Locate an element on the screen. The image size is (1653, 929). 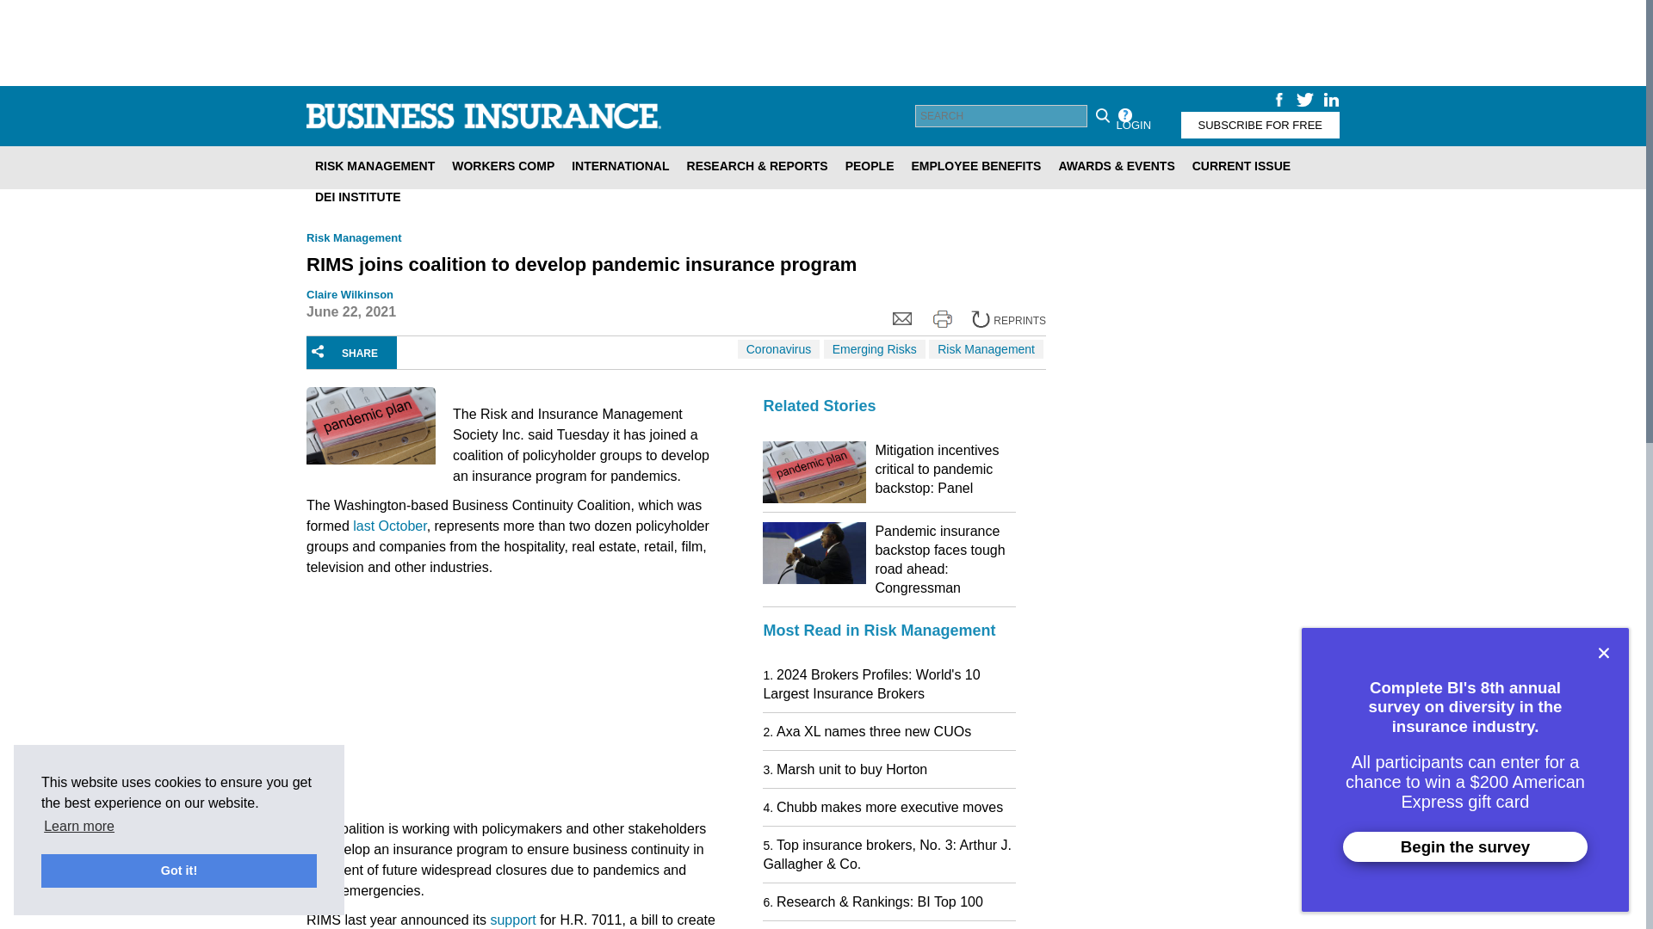
SUBSCRIBE FOR FREE is located at coordinates (1260, 124).